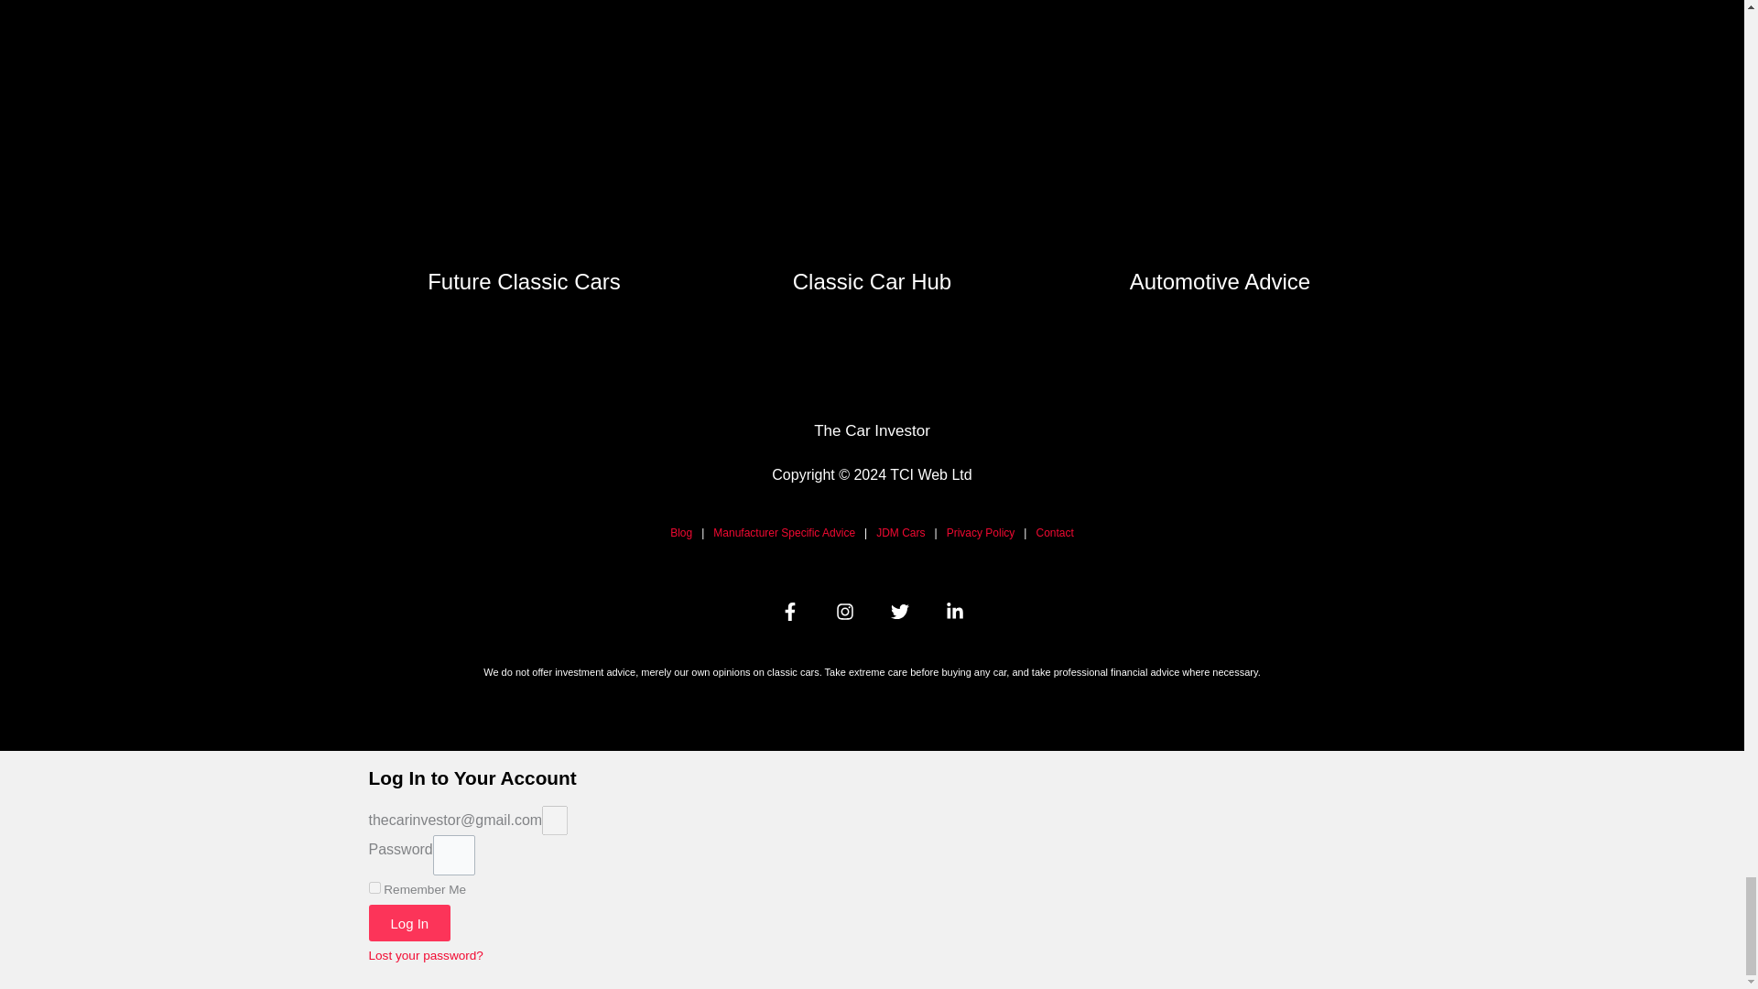 This screenshot has width=1758, height=989. I want to click on Privacy Policy, so click(982, 531).